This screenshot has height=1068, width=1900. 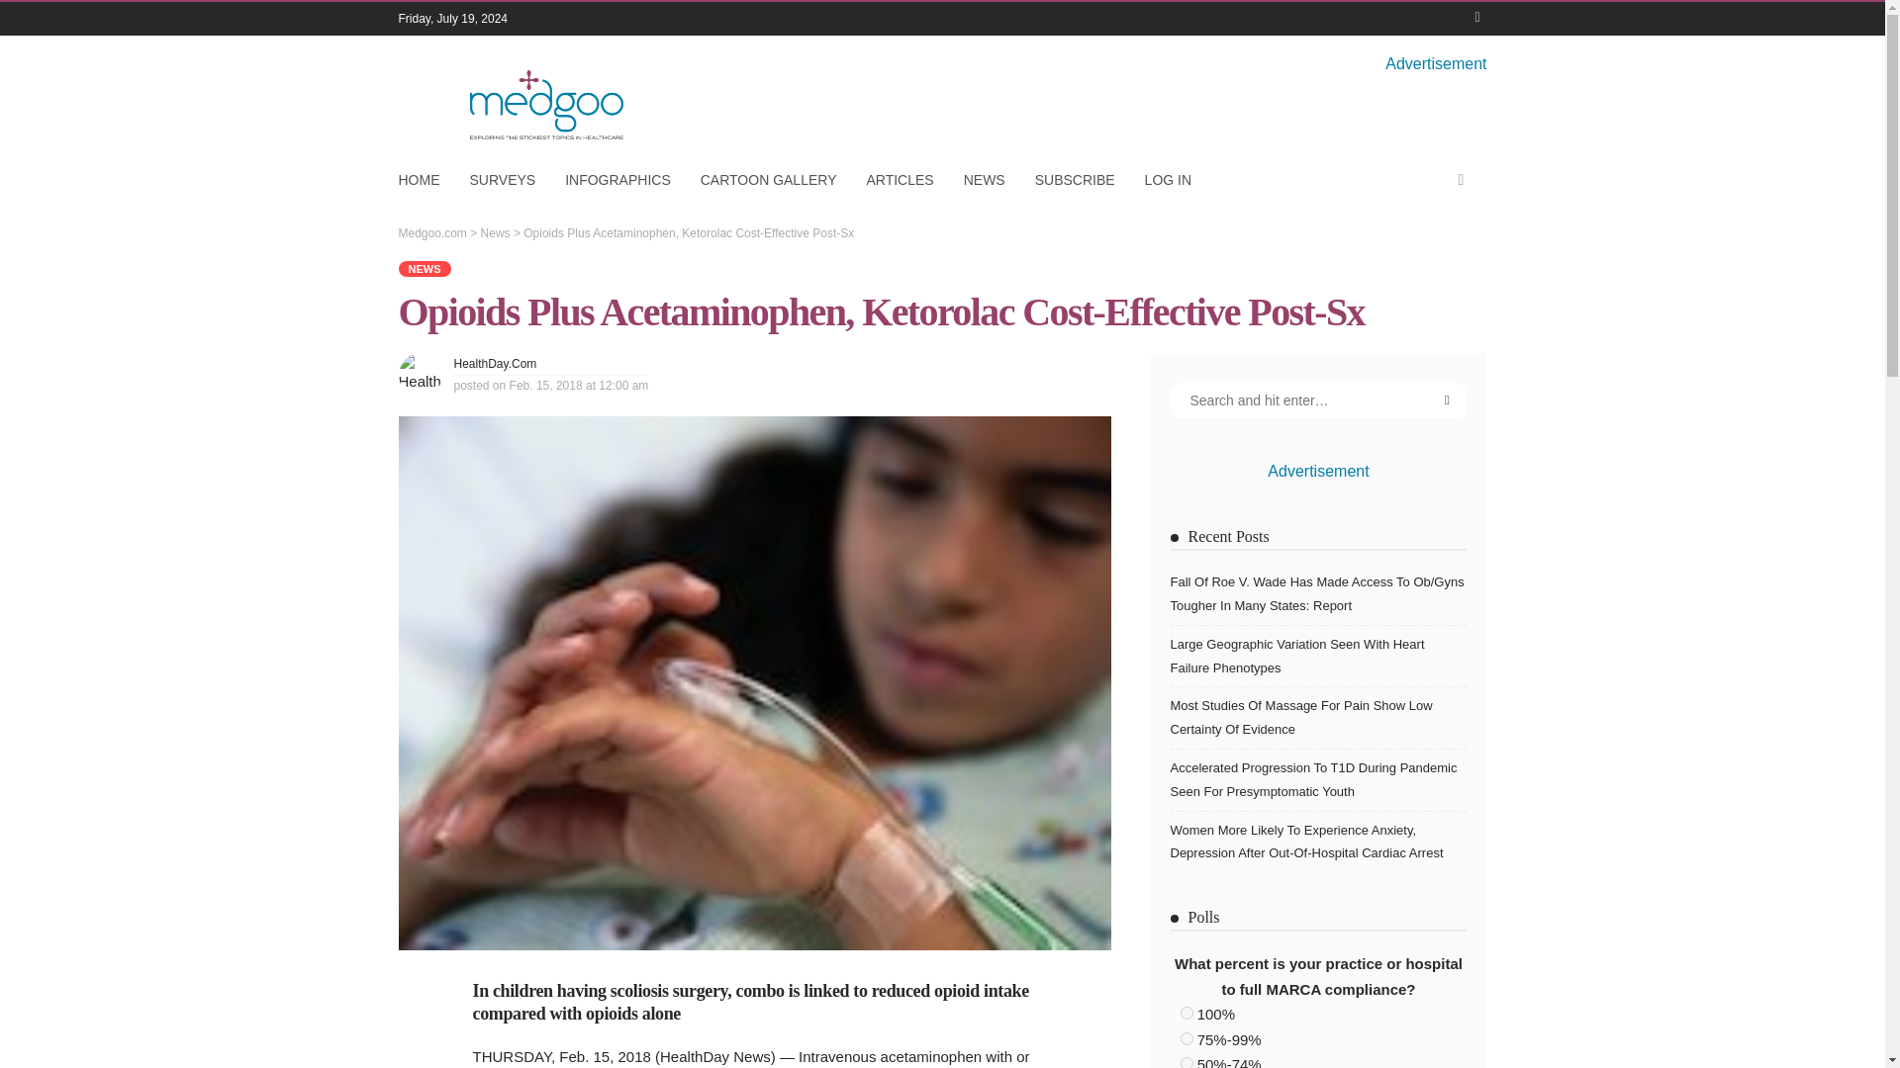 I want to click on HOME, so click(x=426, y=180).